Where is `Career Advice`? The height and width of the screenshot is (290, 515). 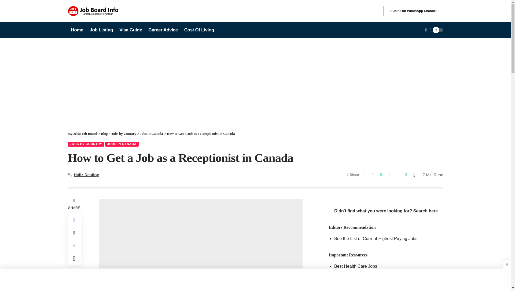 Career Advice is located at coordinates (163, 30).